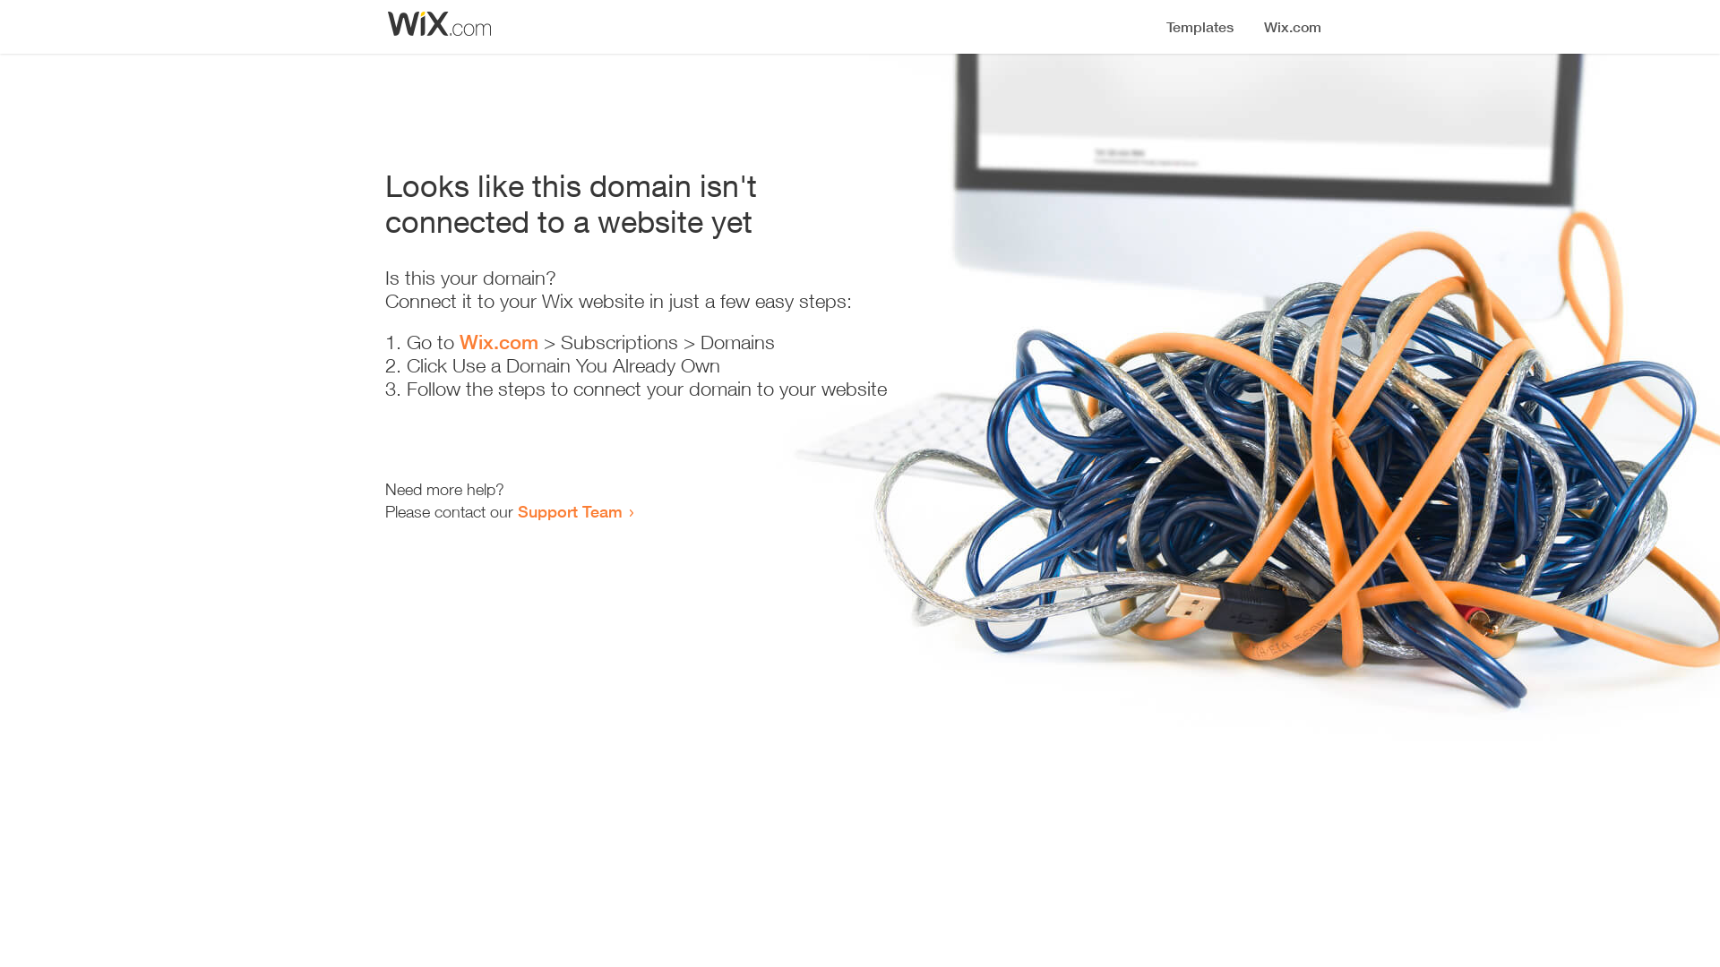  Describe the element at coordinates (499, 342) in the screenshot. I see `Wix.com` at that location.